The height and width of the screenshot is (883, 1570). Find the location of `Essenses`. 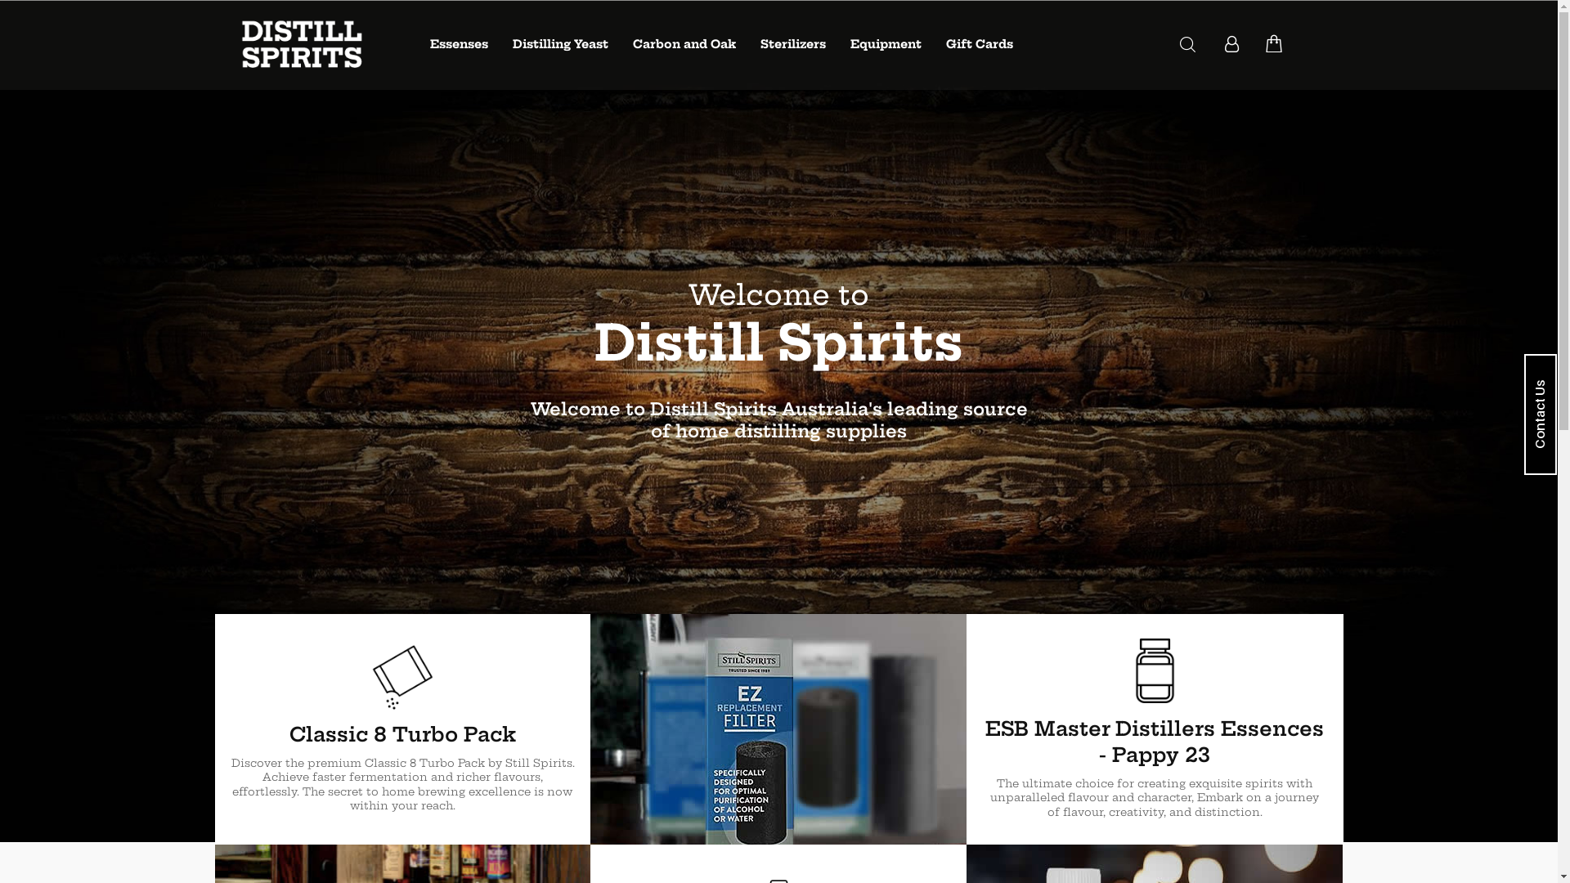

Essenses is located at coordinates (460, 44).